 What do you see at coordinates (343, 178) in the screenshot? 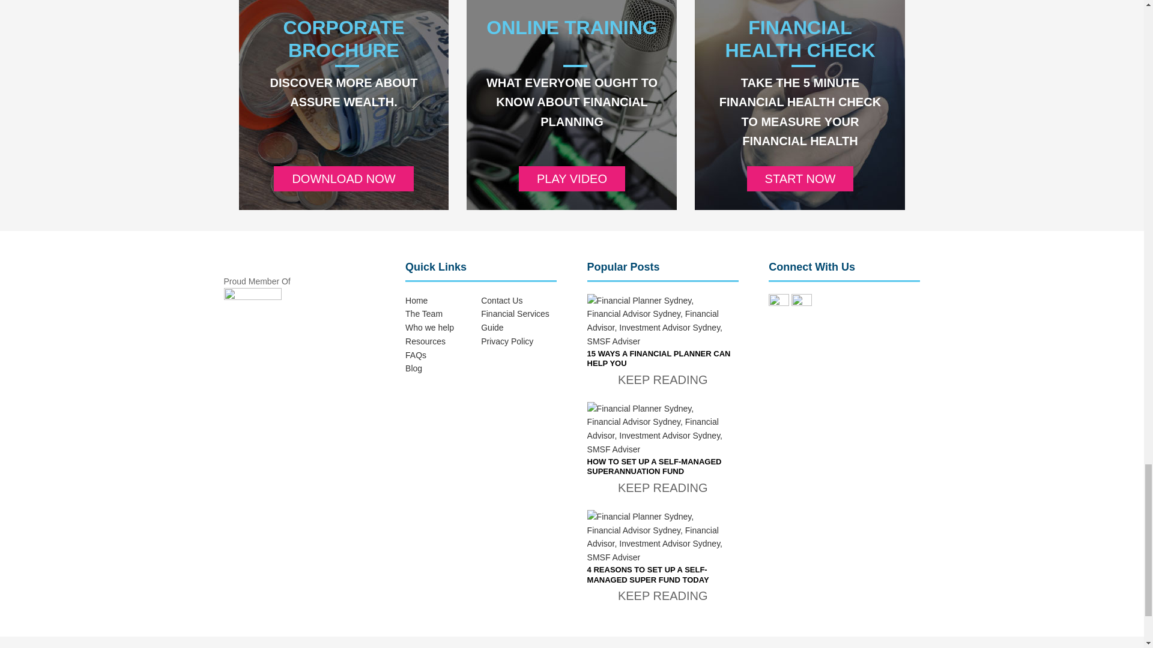
I see `DOWNLOAD NOW` at bounding box center [343, 178].